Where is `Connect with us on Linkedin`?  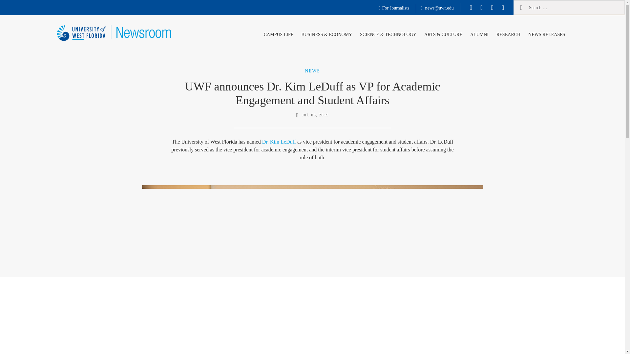
Connect with us on Linkedin is located at coordinates (503, 7).